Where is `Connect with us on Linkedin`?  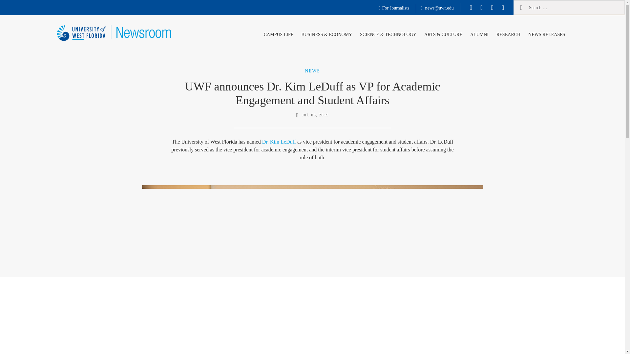
Connect with us on Linkedin is located at coordinates (503, 7).